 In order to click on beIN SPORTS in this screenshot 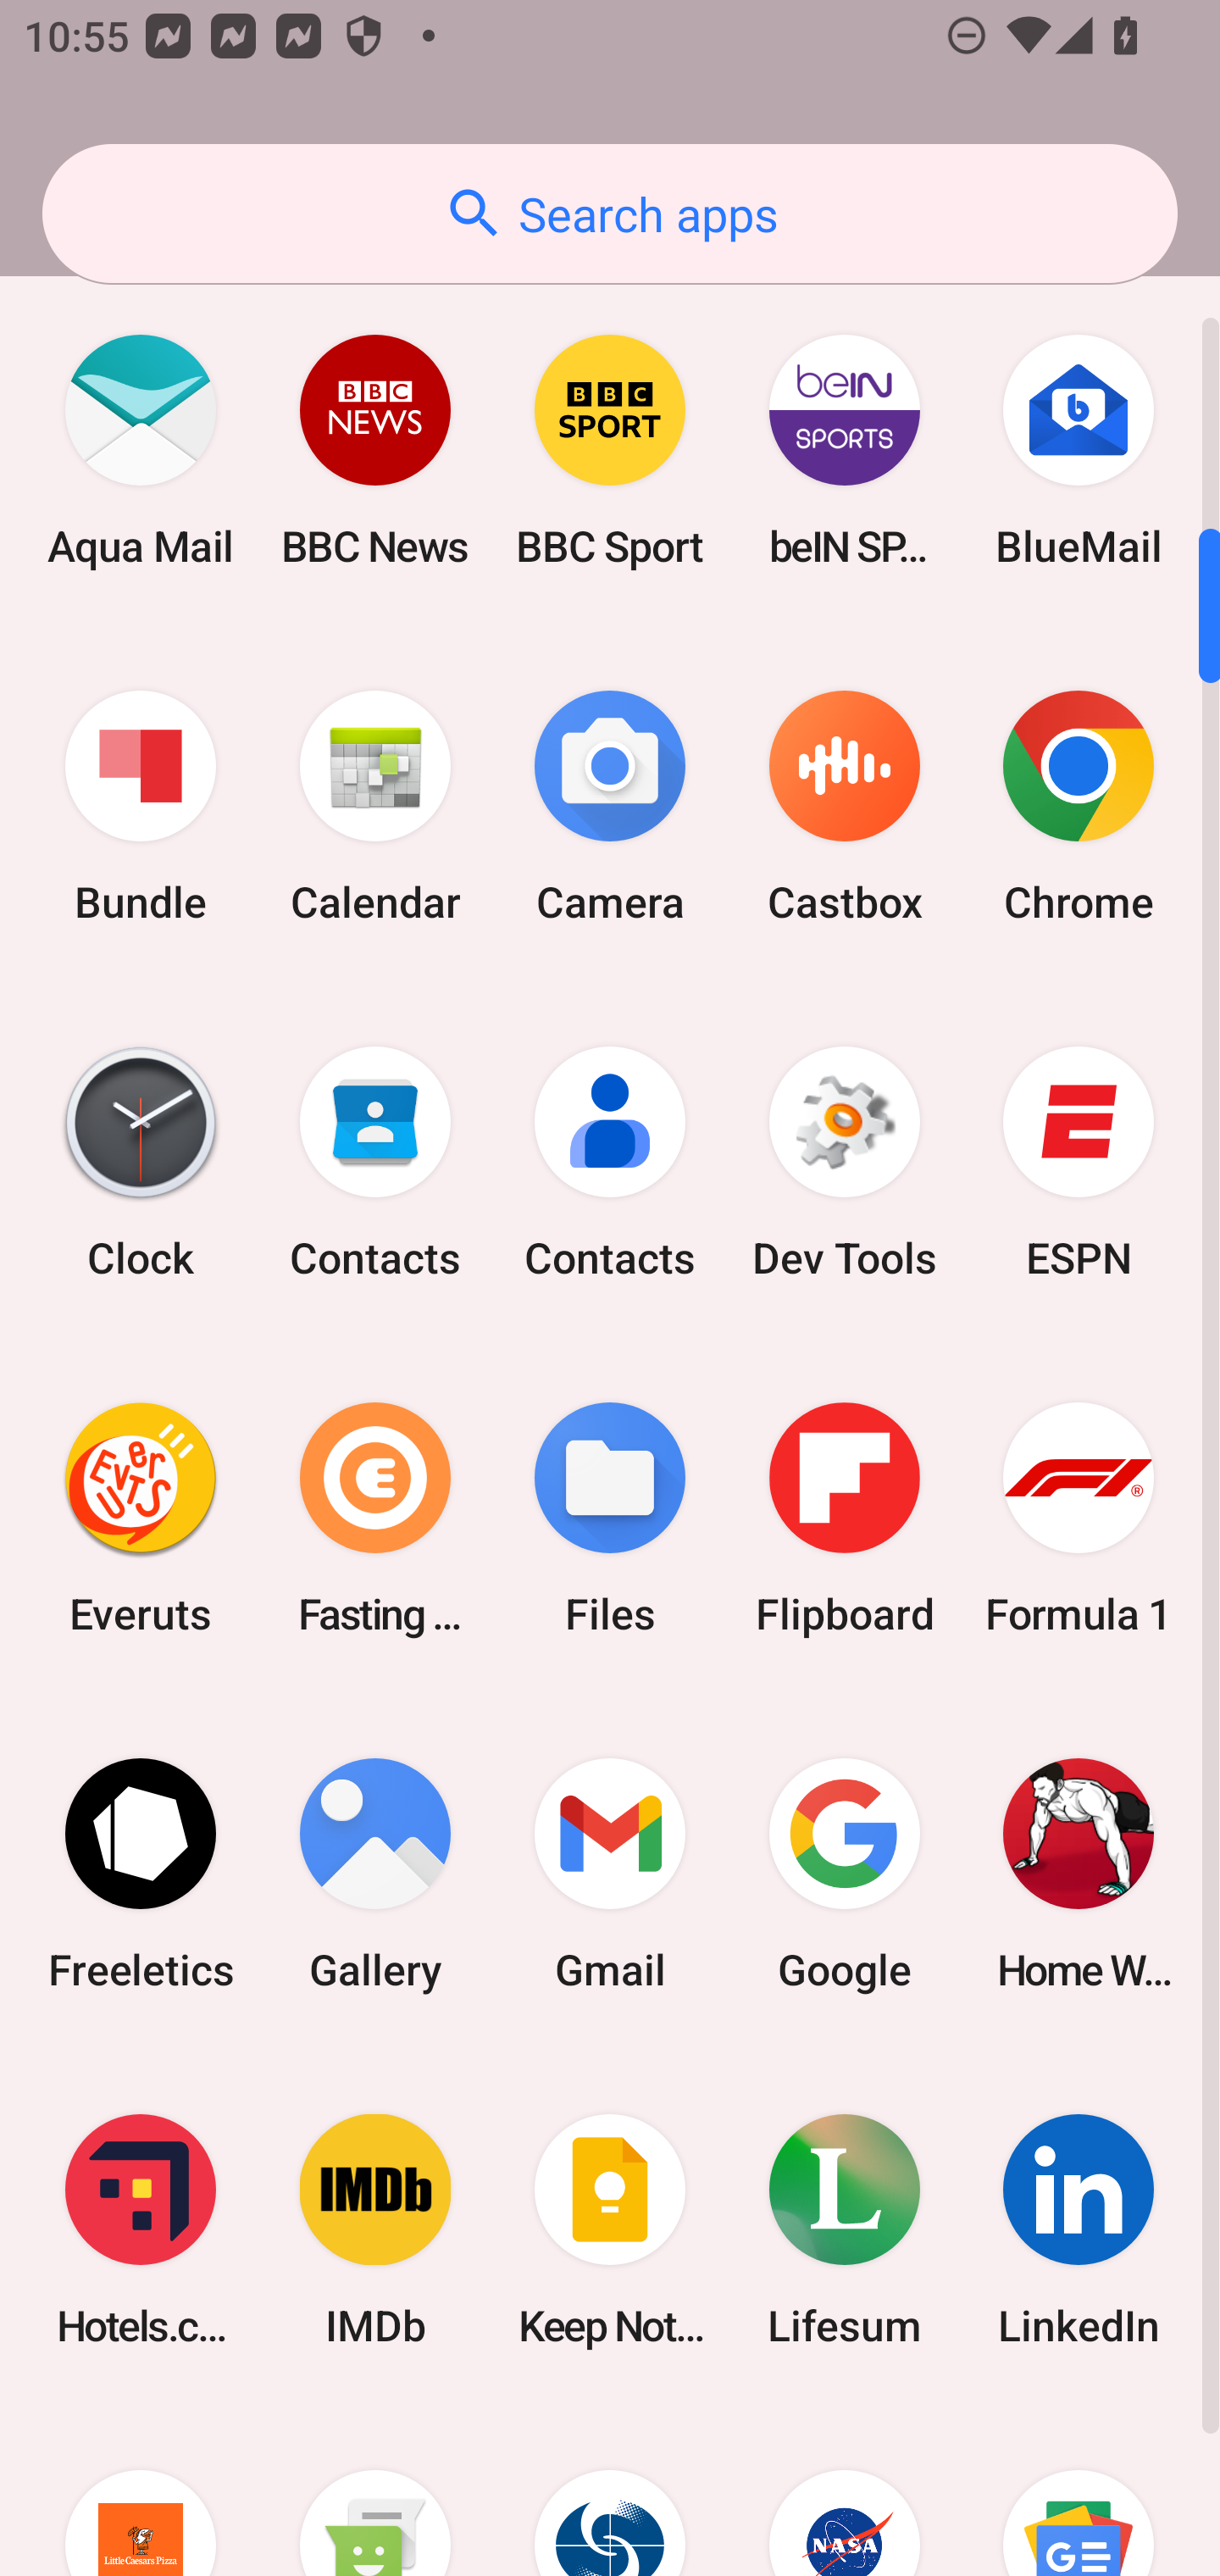, I will do `click(844, 451)`.